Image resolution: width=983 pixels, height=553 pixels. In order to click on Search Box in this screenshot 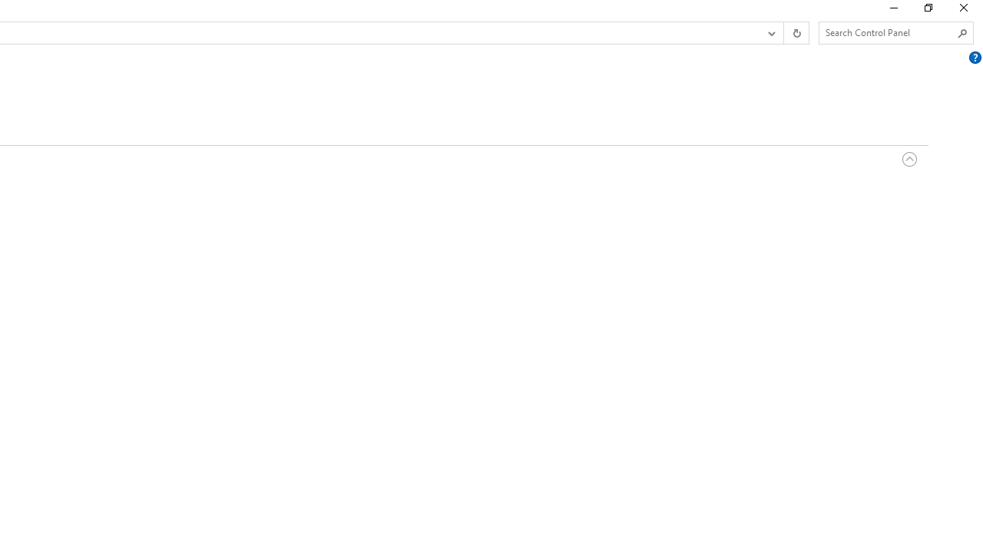, I will do `click(888, 32)`.